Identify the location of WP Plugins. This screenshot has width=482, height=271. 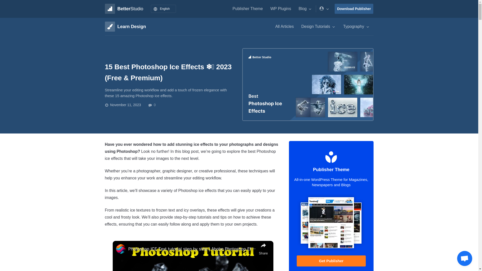
(280, 9).